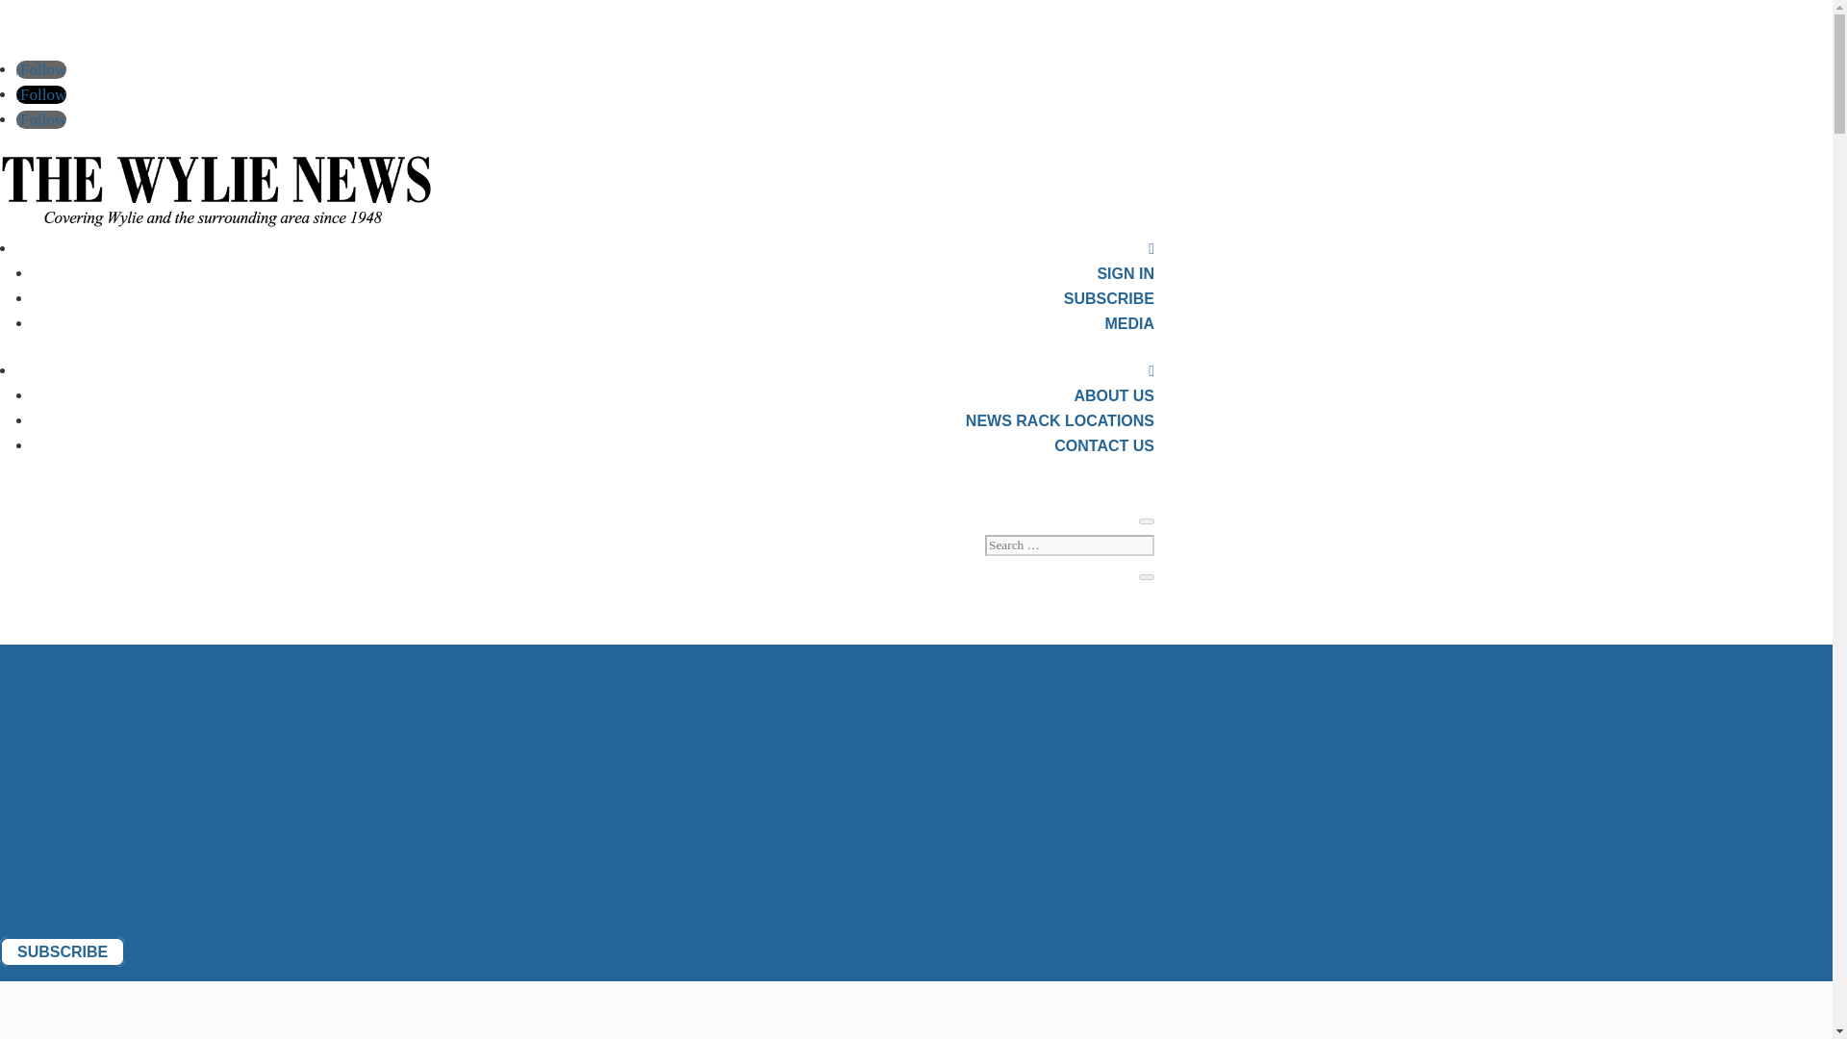 The width and height of the screenshot is (1847, 1039). What do you see at coordinates (1114, 395) in the screenshot?
I see `ABOUT US` at bounding box center [1114, 395].